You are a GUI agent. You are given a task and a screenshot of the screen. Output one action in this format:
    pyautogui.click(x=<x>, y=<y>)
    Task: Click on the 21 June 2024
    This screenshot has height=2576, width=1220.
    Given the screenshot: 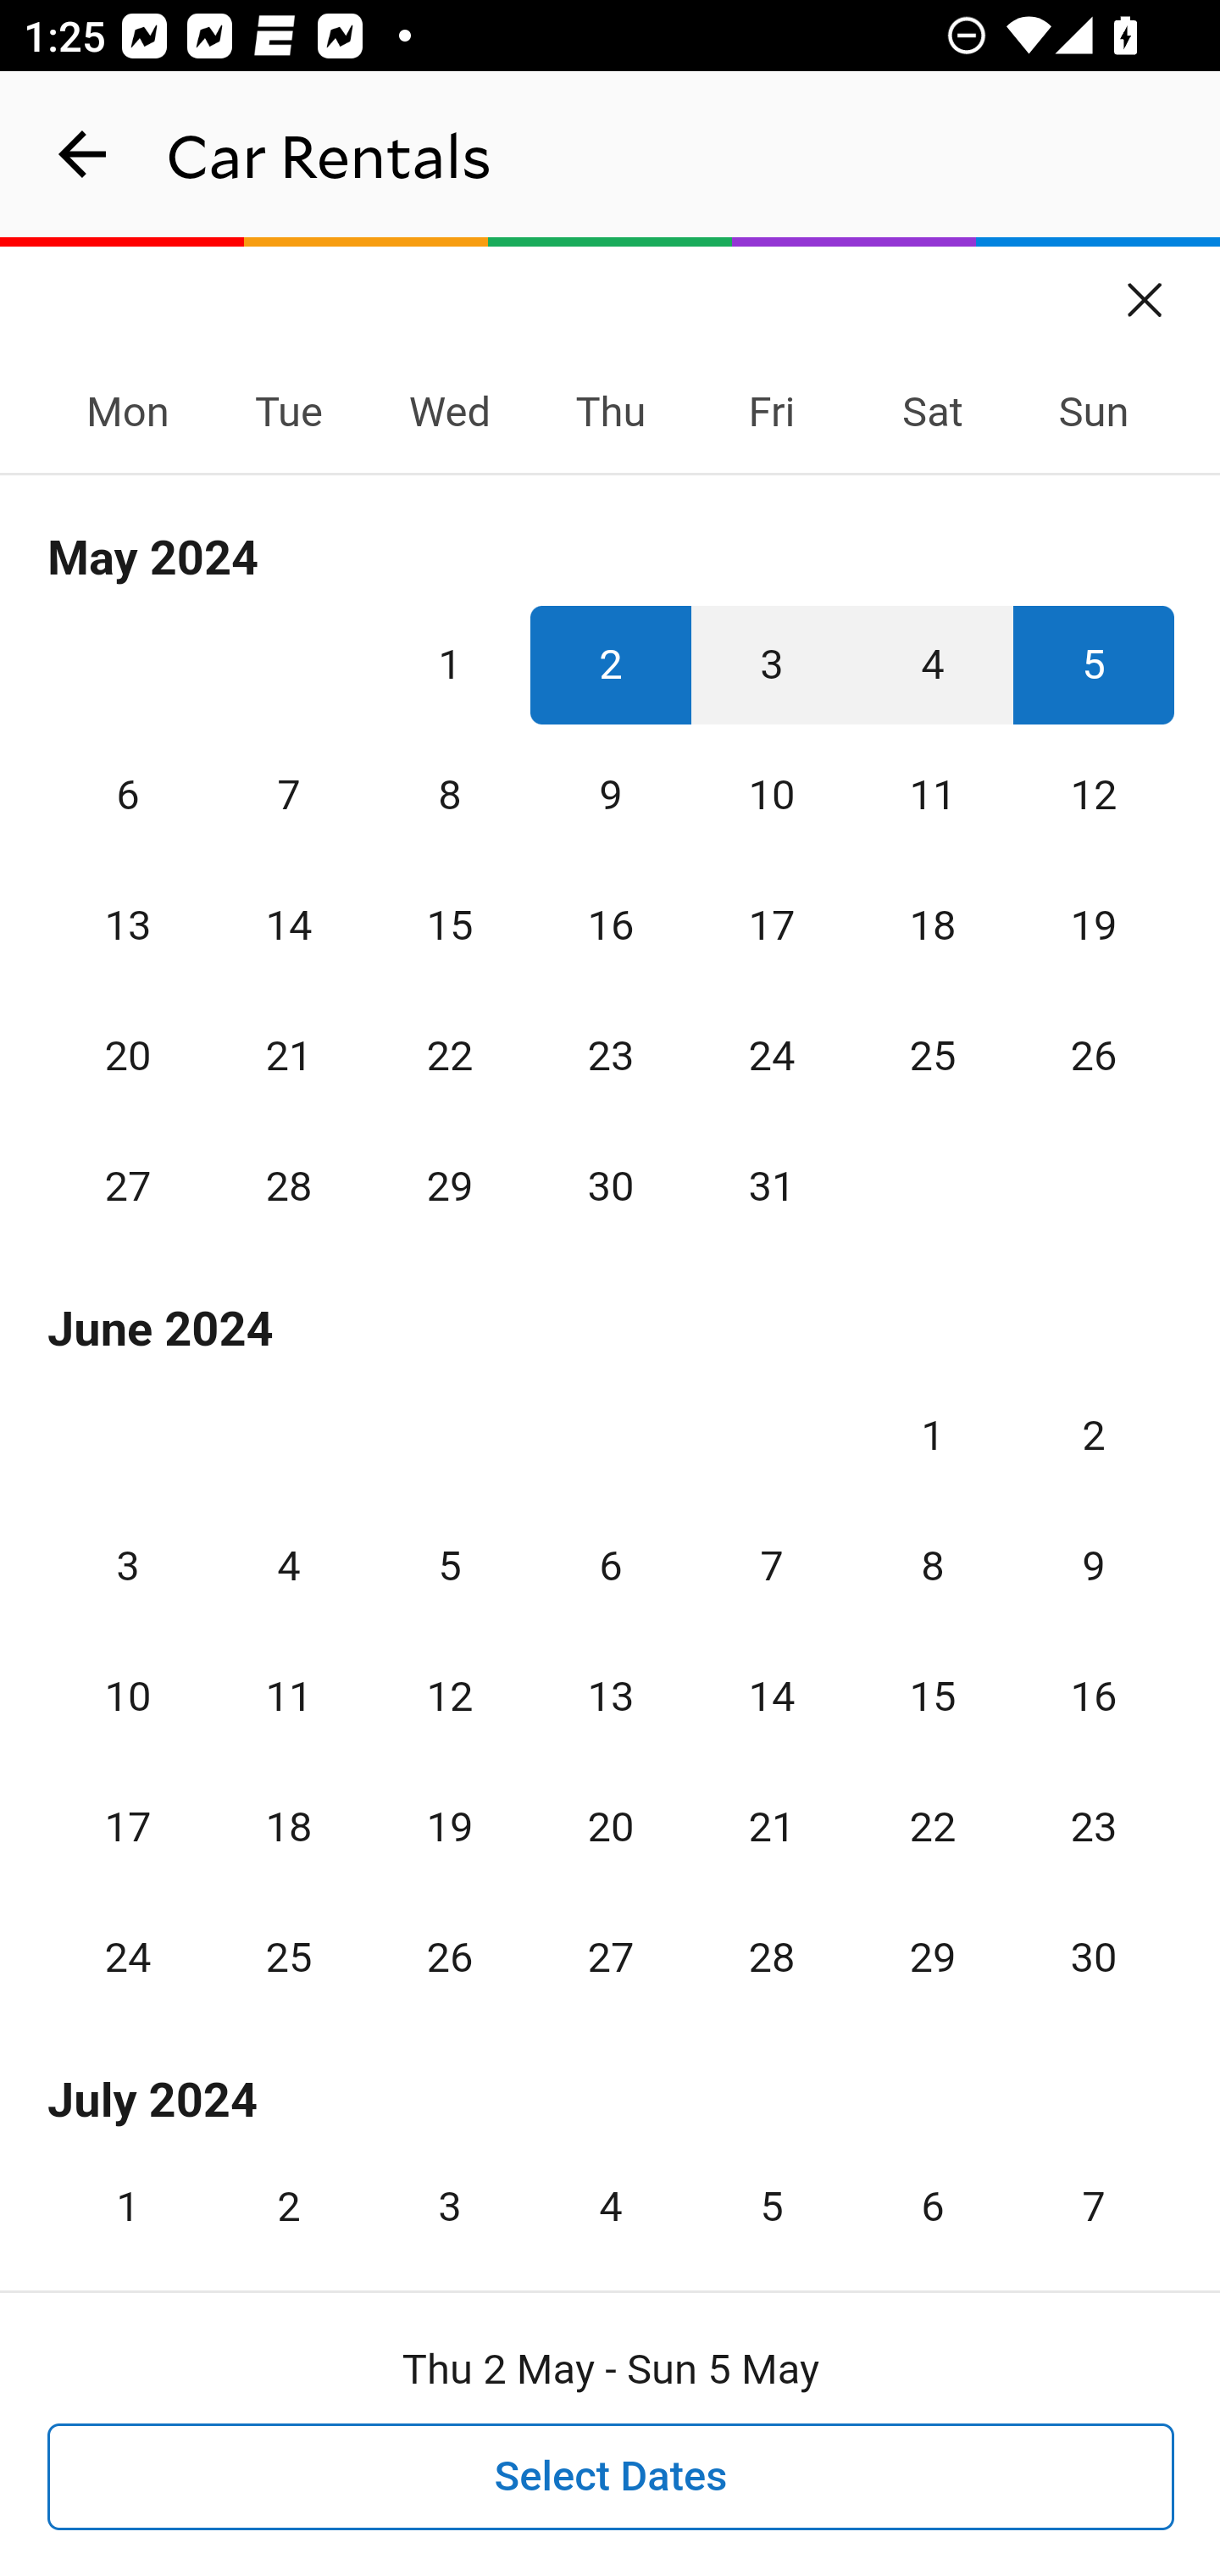 What is the action you would take?
    pyautogui.click(x=772, y=1827)
    